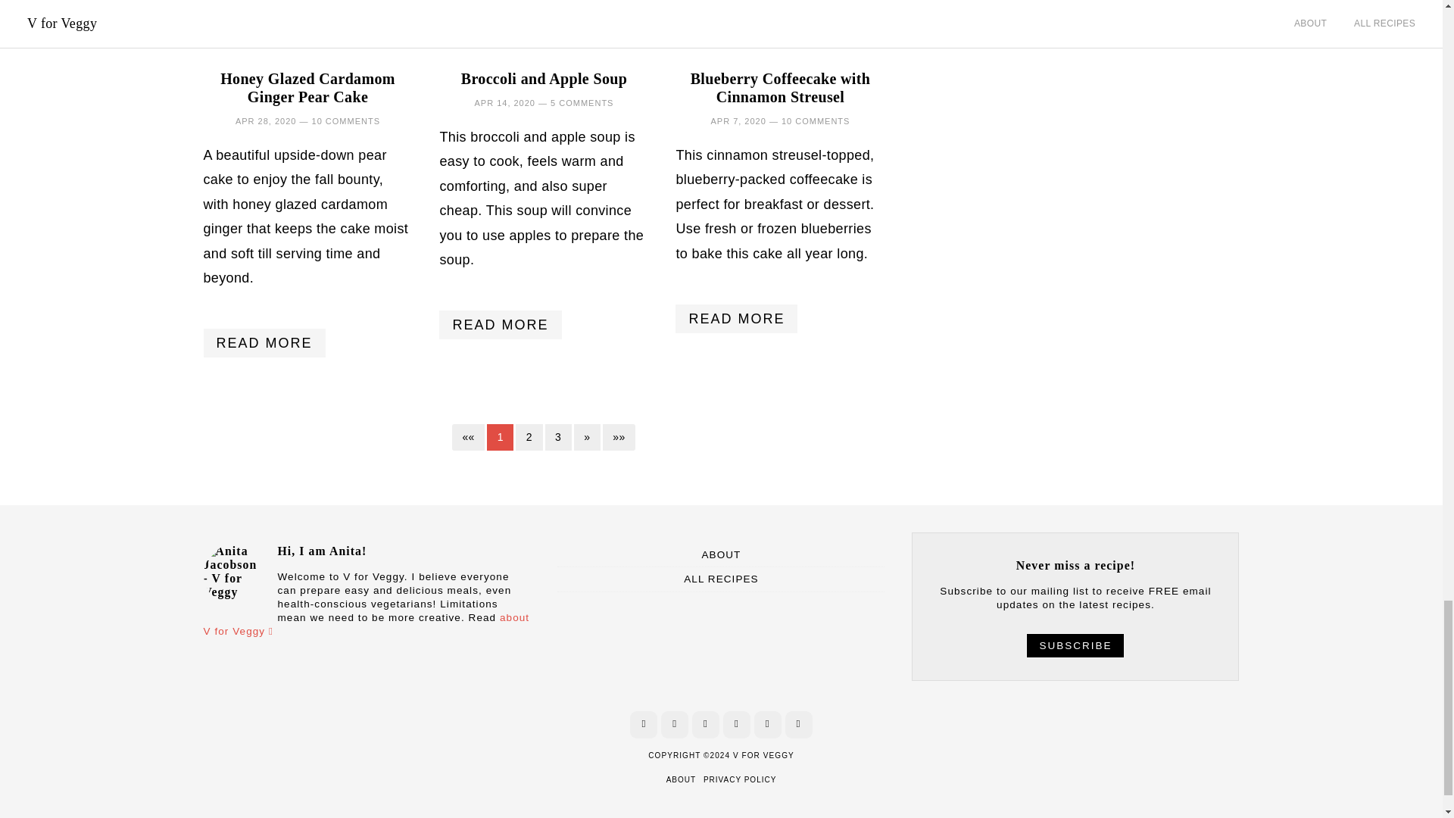  I want to click on RSS, so click(798, 724).